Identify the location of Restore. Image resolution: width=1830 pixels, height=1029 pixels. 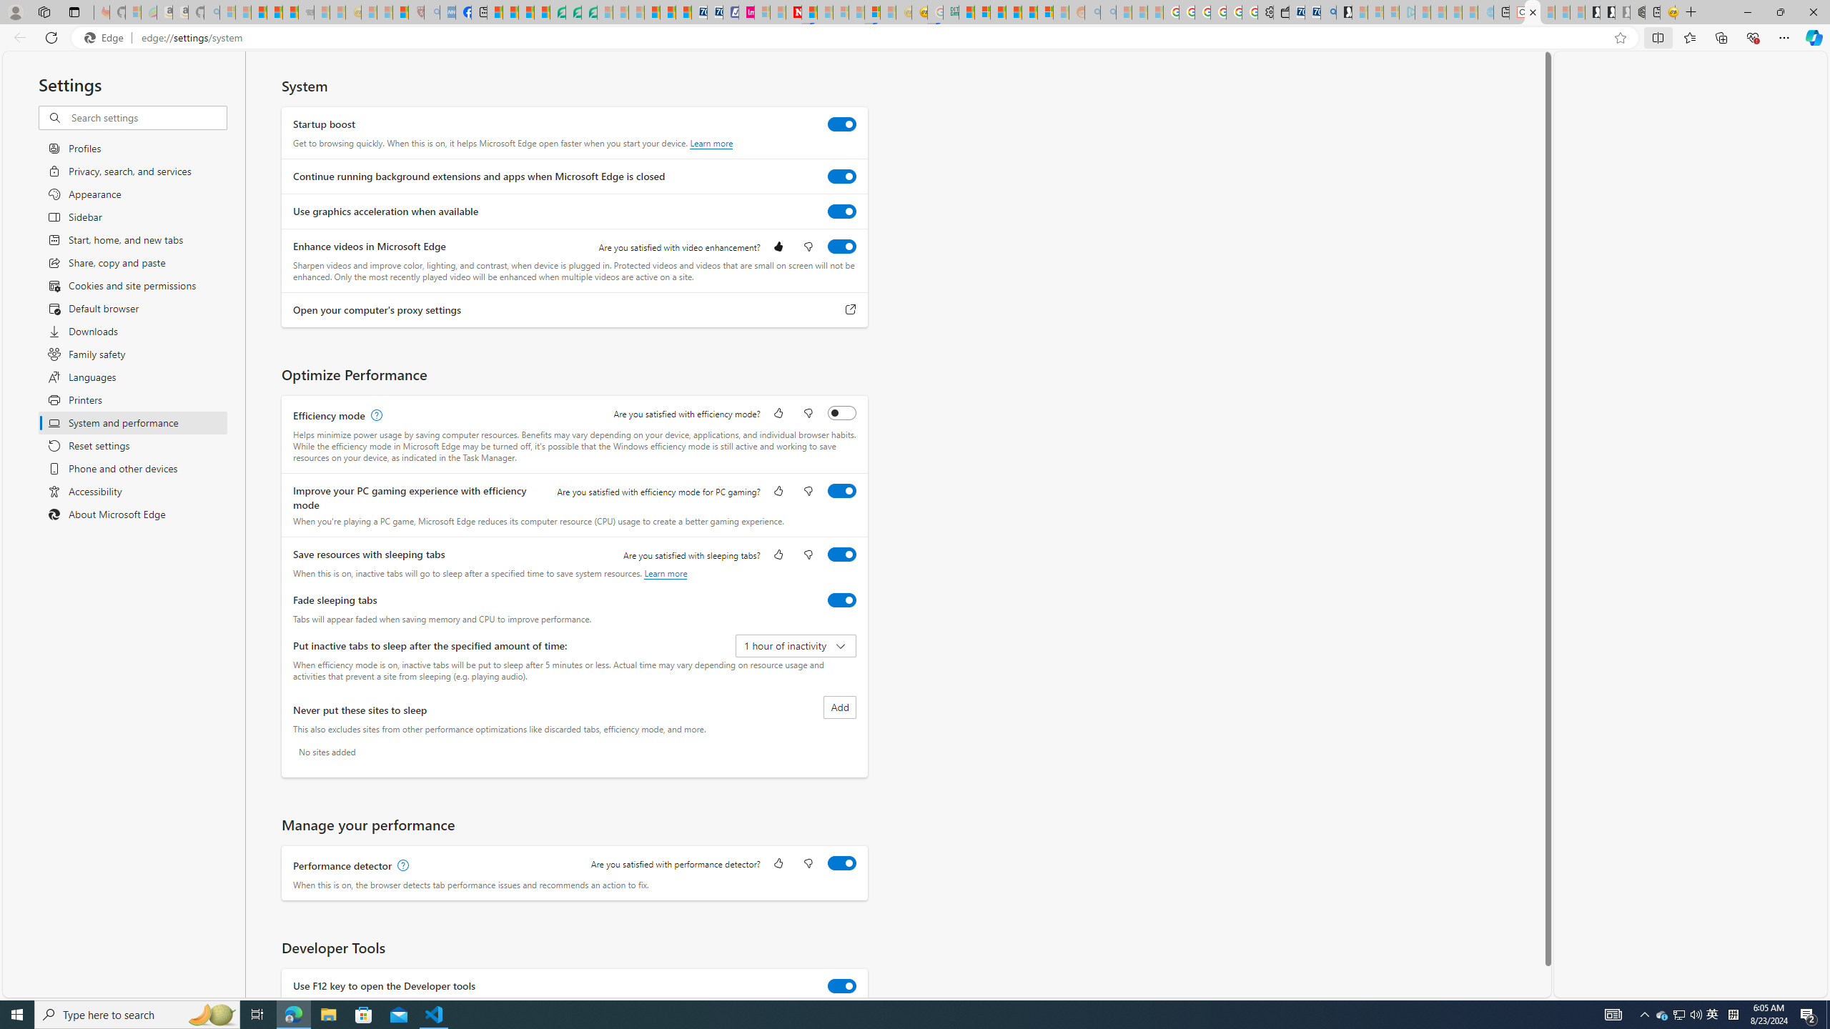
(1780, 12).